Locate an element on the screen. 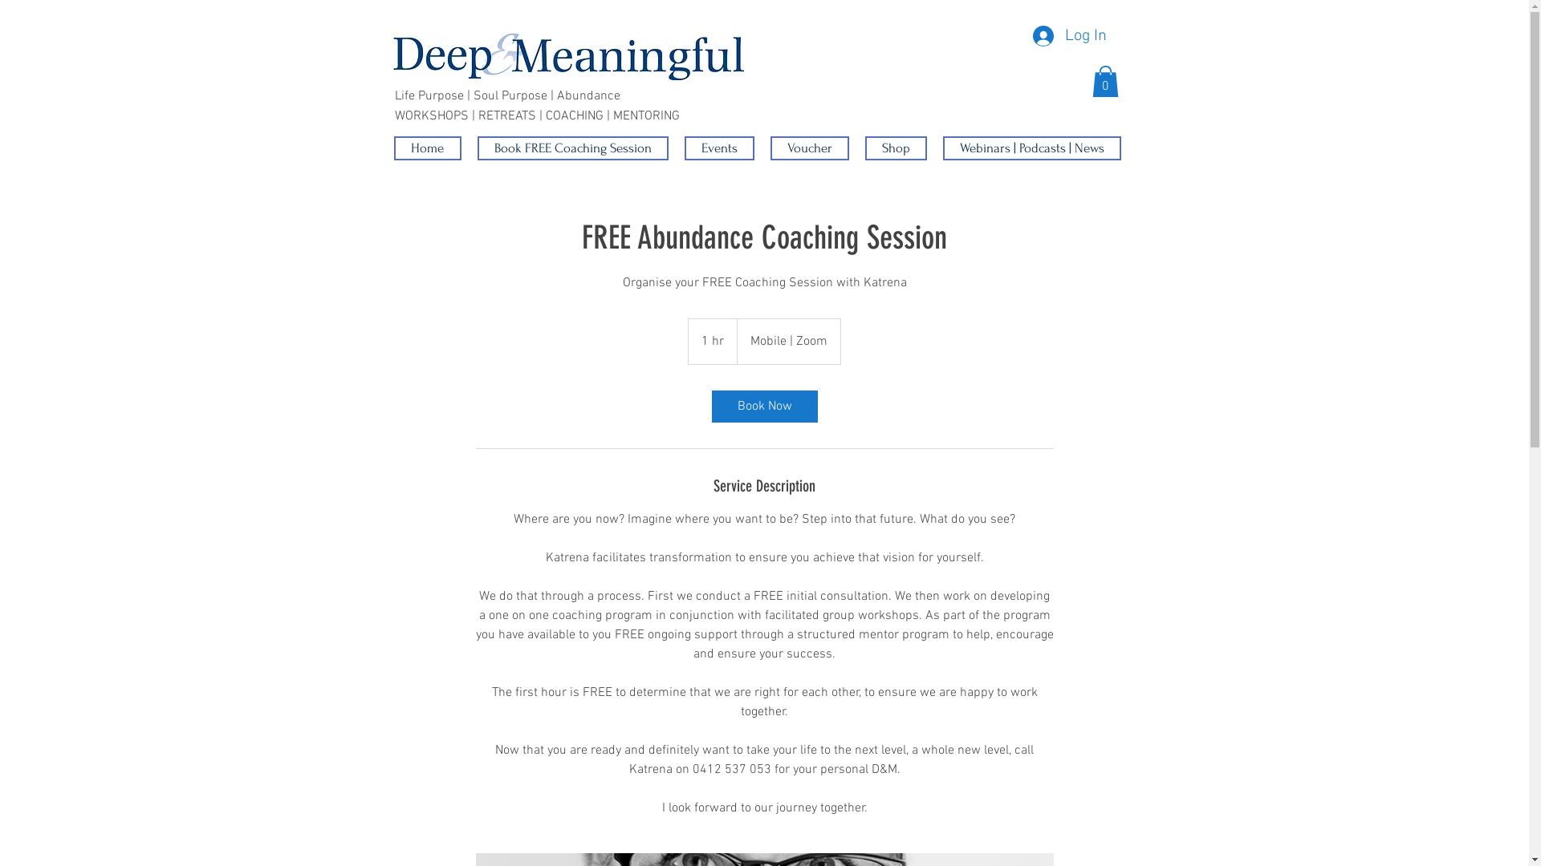 Image resolution: width=1541 pixels, height=866 pixels. Webinars | Podcasts | News is located at coordinates (1031, 148).